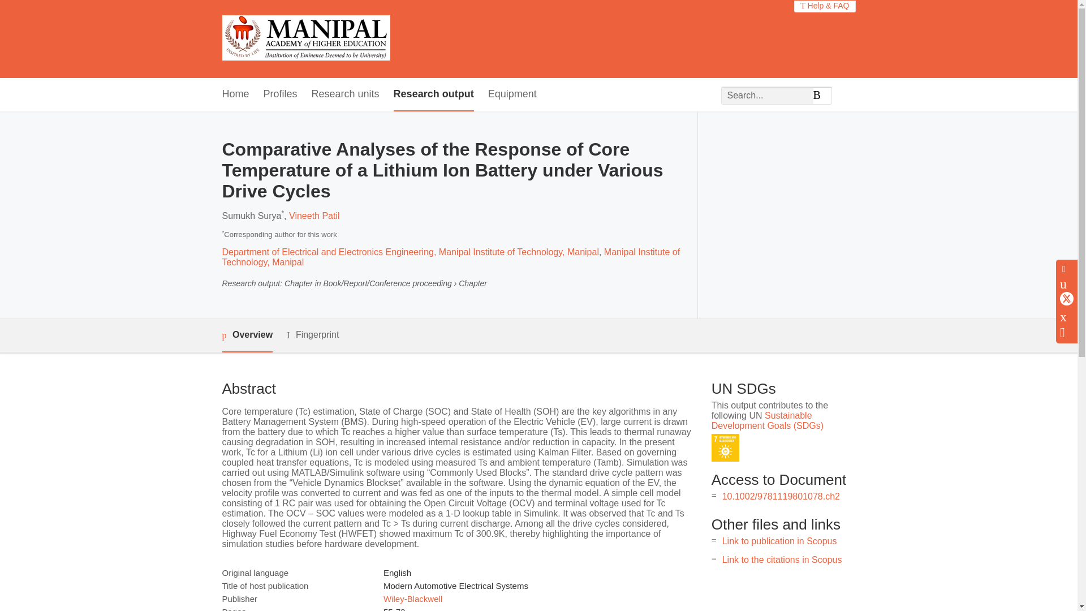  I want to click on Equipment, so click(512, 94).